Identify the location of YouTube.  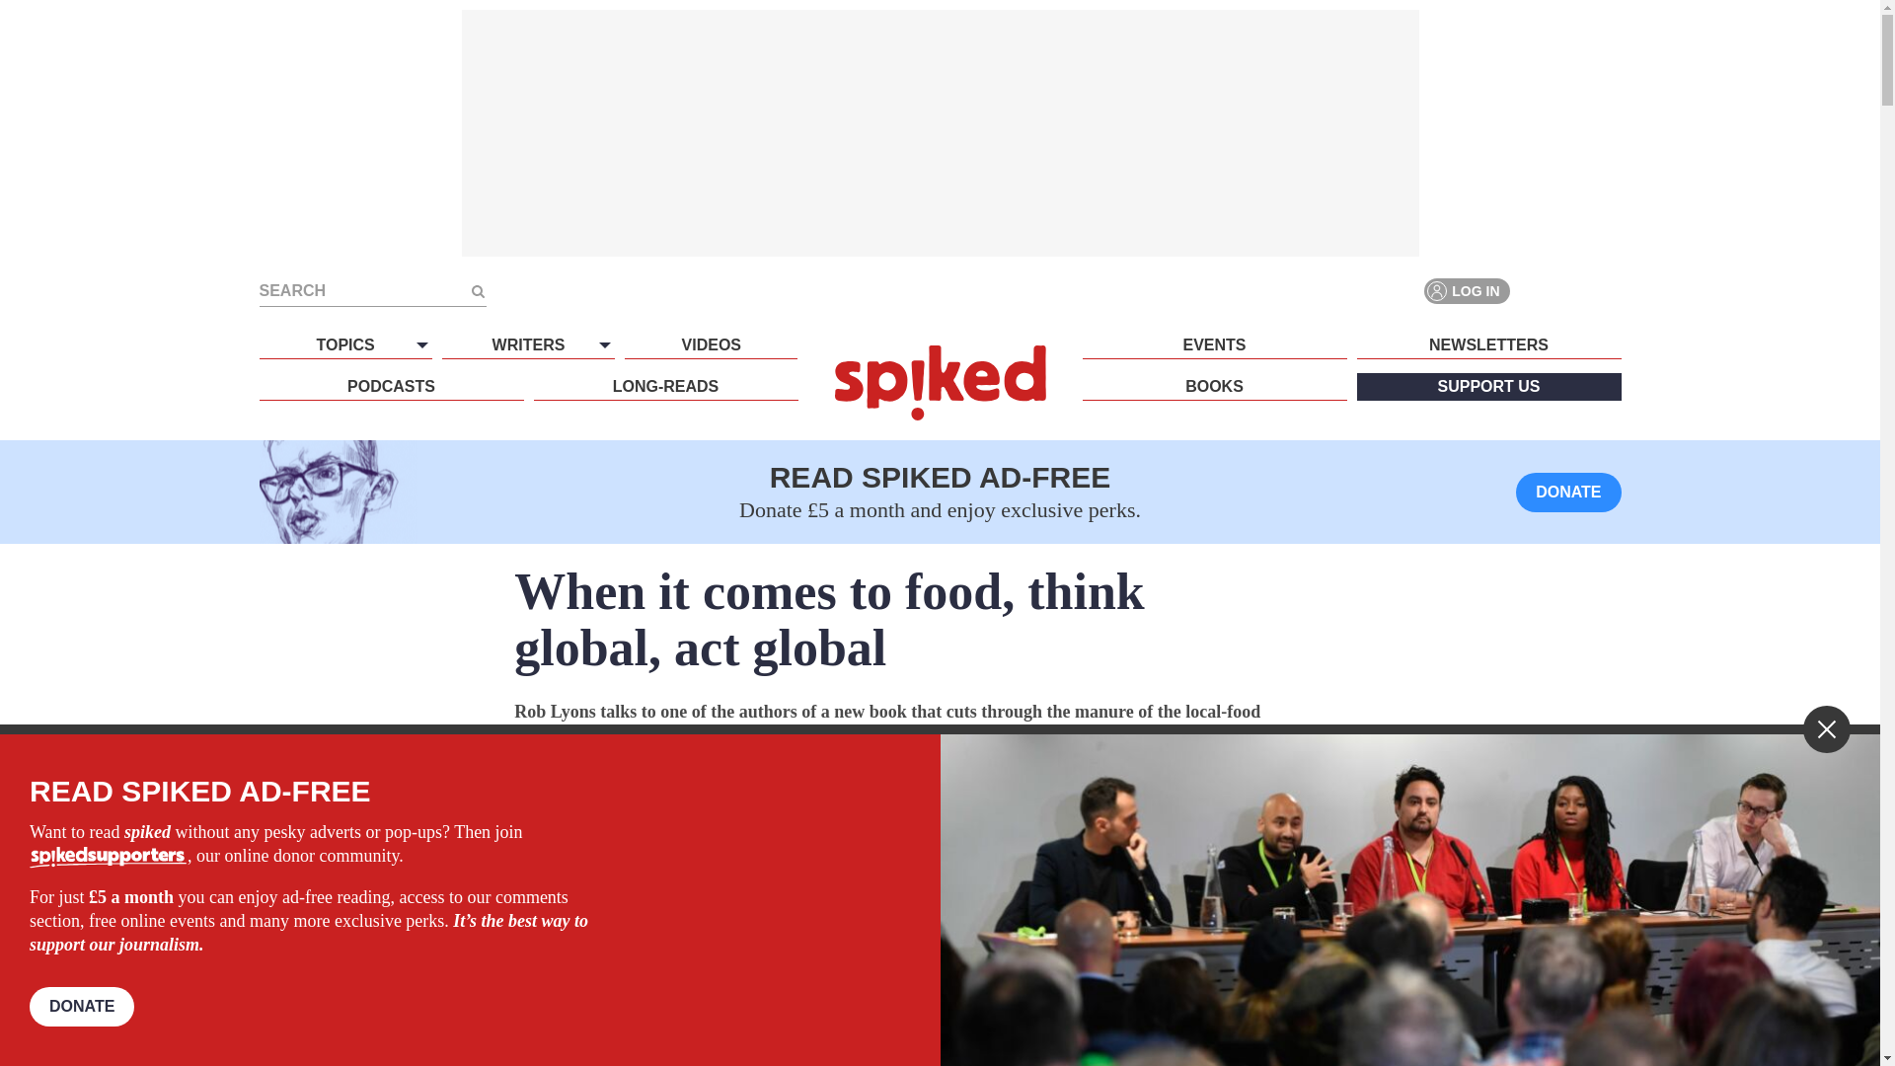
(1607, 290).